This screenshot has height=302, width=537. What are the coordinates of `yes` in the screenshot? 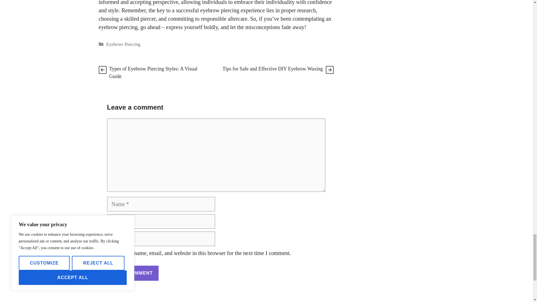 It's located at (109, 253).